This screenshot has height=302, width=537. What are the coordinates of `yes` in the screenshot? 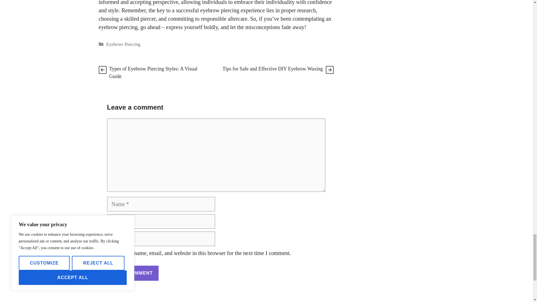 It's located at (109, 253).